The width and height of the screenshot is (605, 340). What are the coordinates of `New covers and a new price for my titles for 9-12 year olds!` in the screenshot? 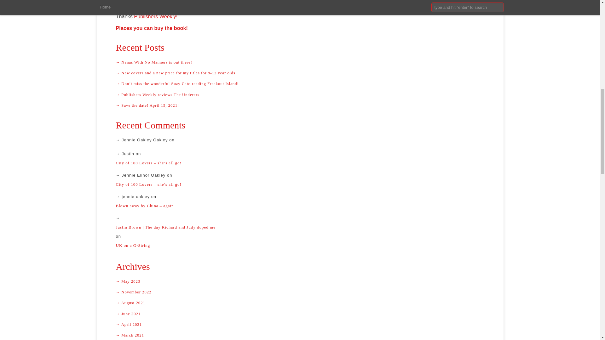 It's located at (300, 73).